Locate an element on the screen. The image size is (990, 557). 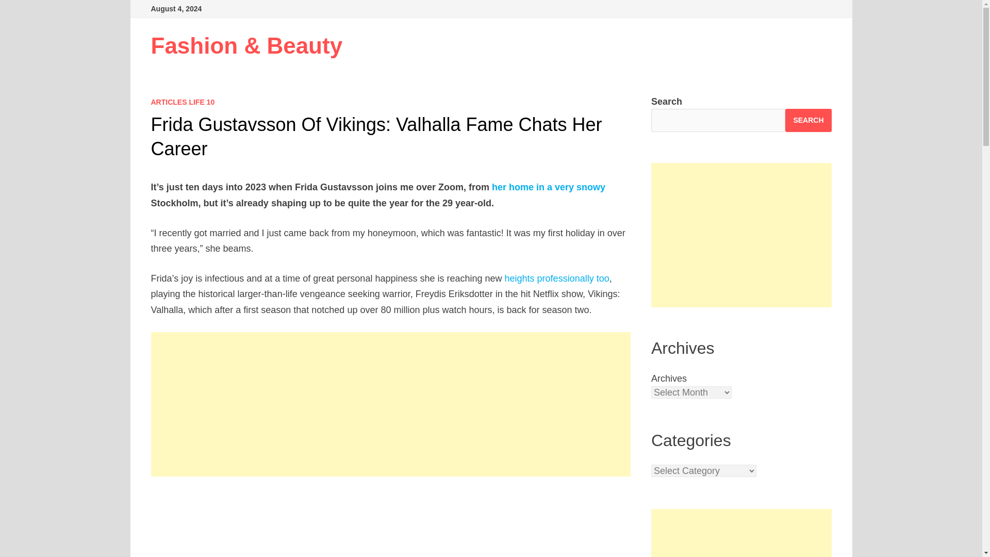
heights professionally too is located at coordinates (557, 278).